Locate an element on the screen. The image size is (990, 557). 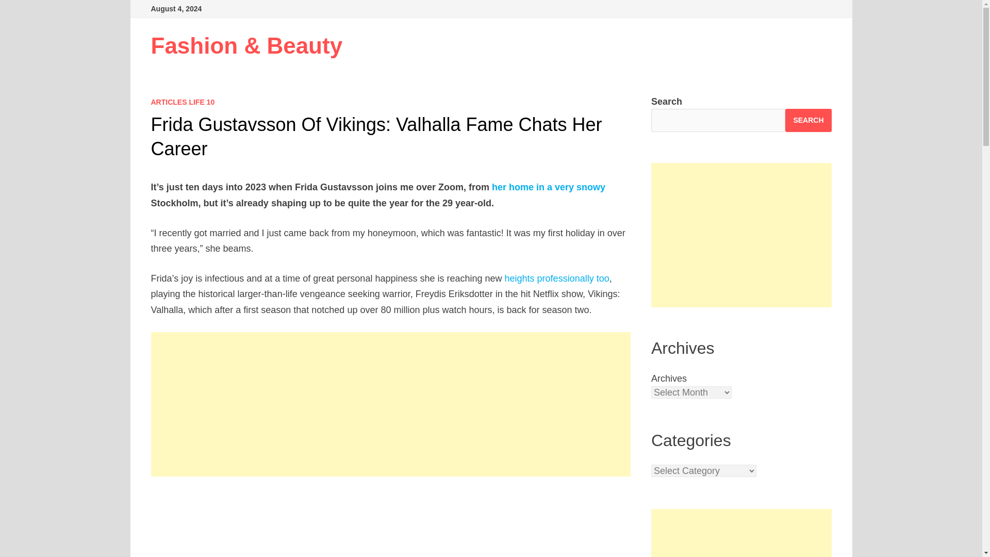
heights professionally too is located at coordinates (557, 278).